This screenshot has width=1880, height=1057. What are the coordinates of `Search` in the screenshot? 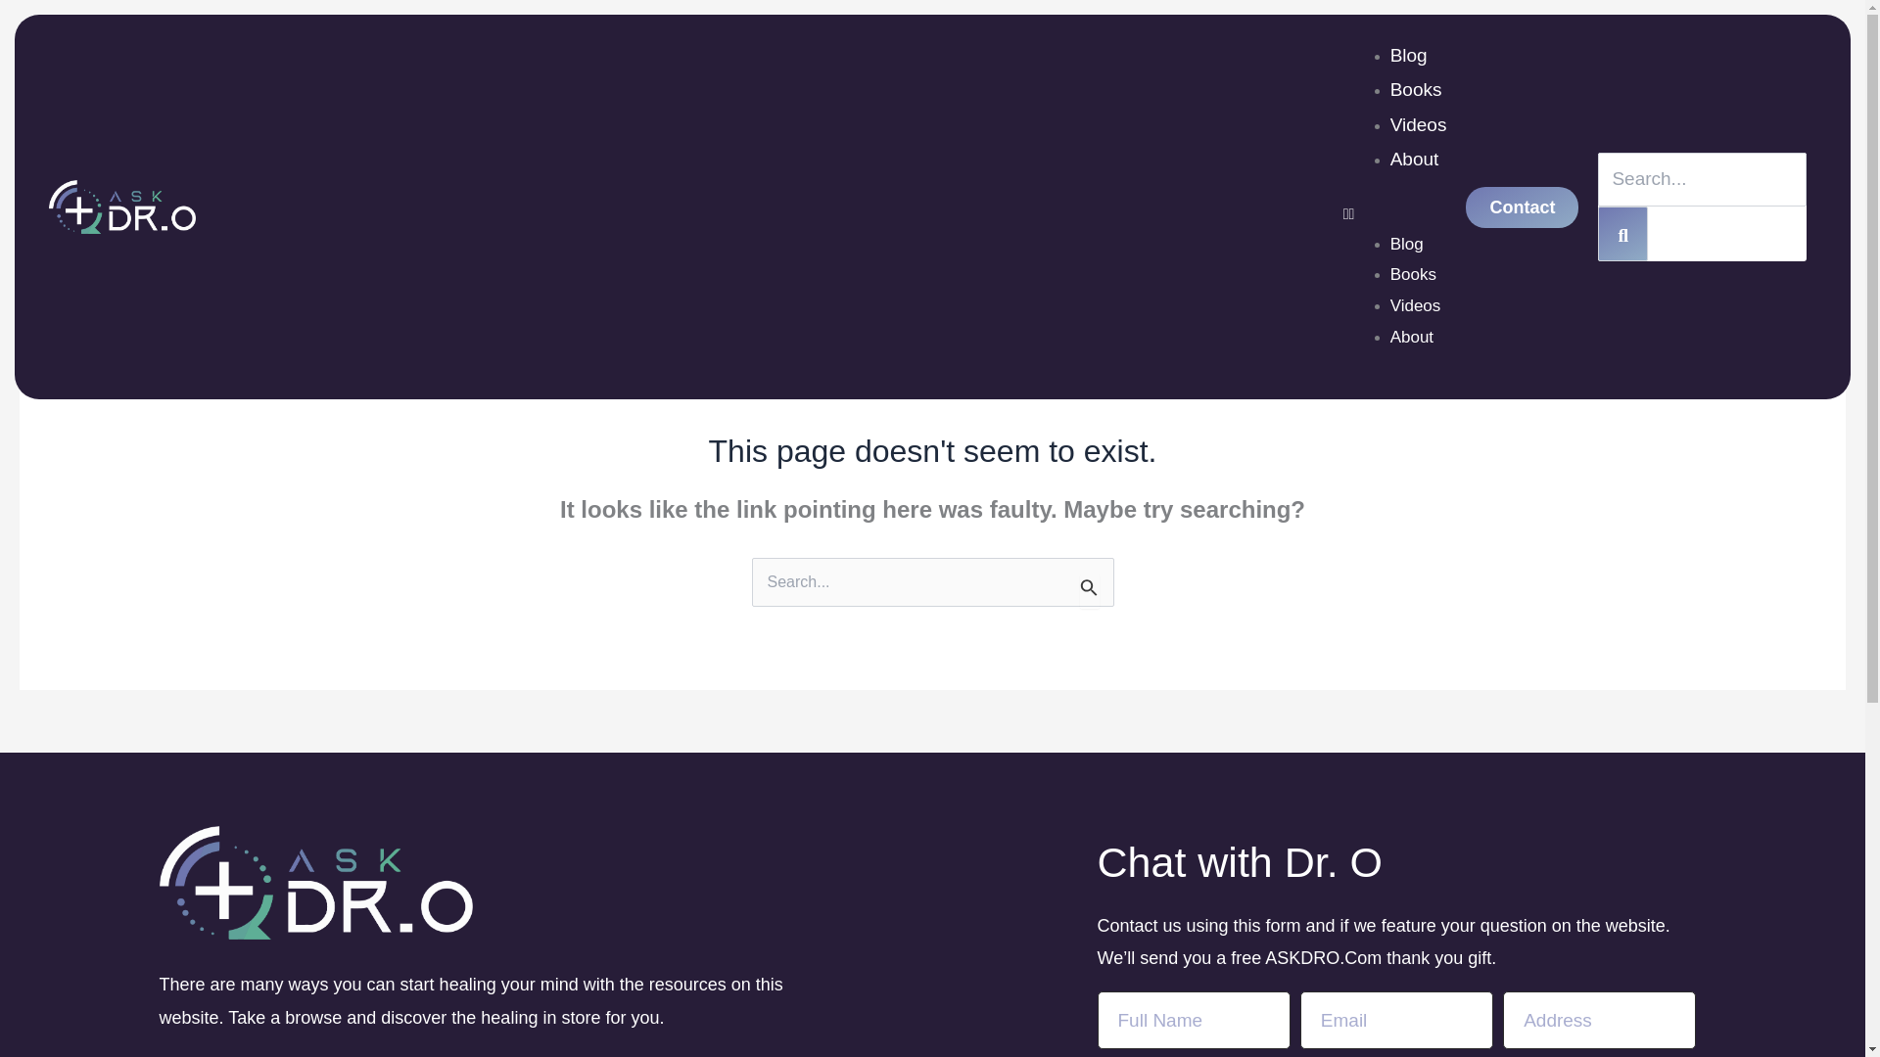 It's located at (1623, 233).